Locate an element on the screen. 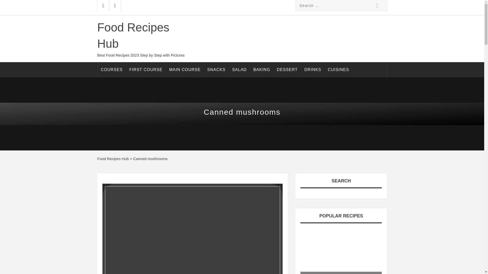 The image size is (488, 274). Food Recipes Hub is located at coordinates (133, 36).